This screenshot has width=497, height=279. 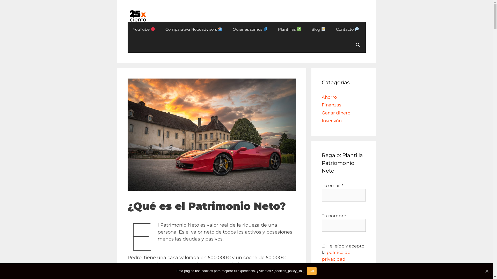 I want to click on Comparativa Roboadvisors, so click(x=194, y=29).